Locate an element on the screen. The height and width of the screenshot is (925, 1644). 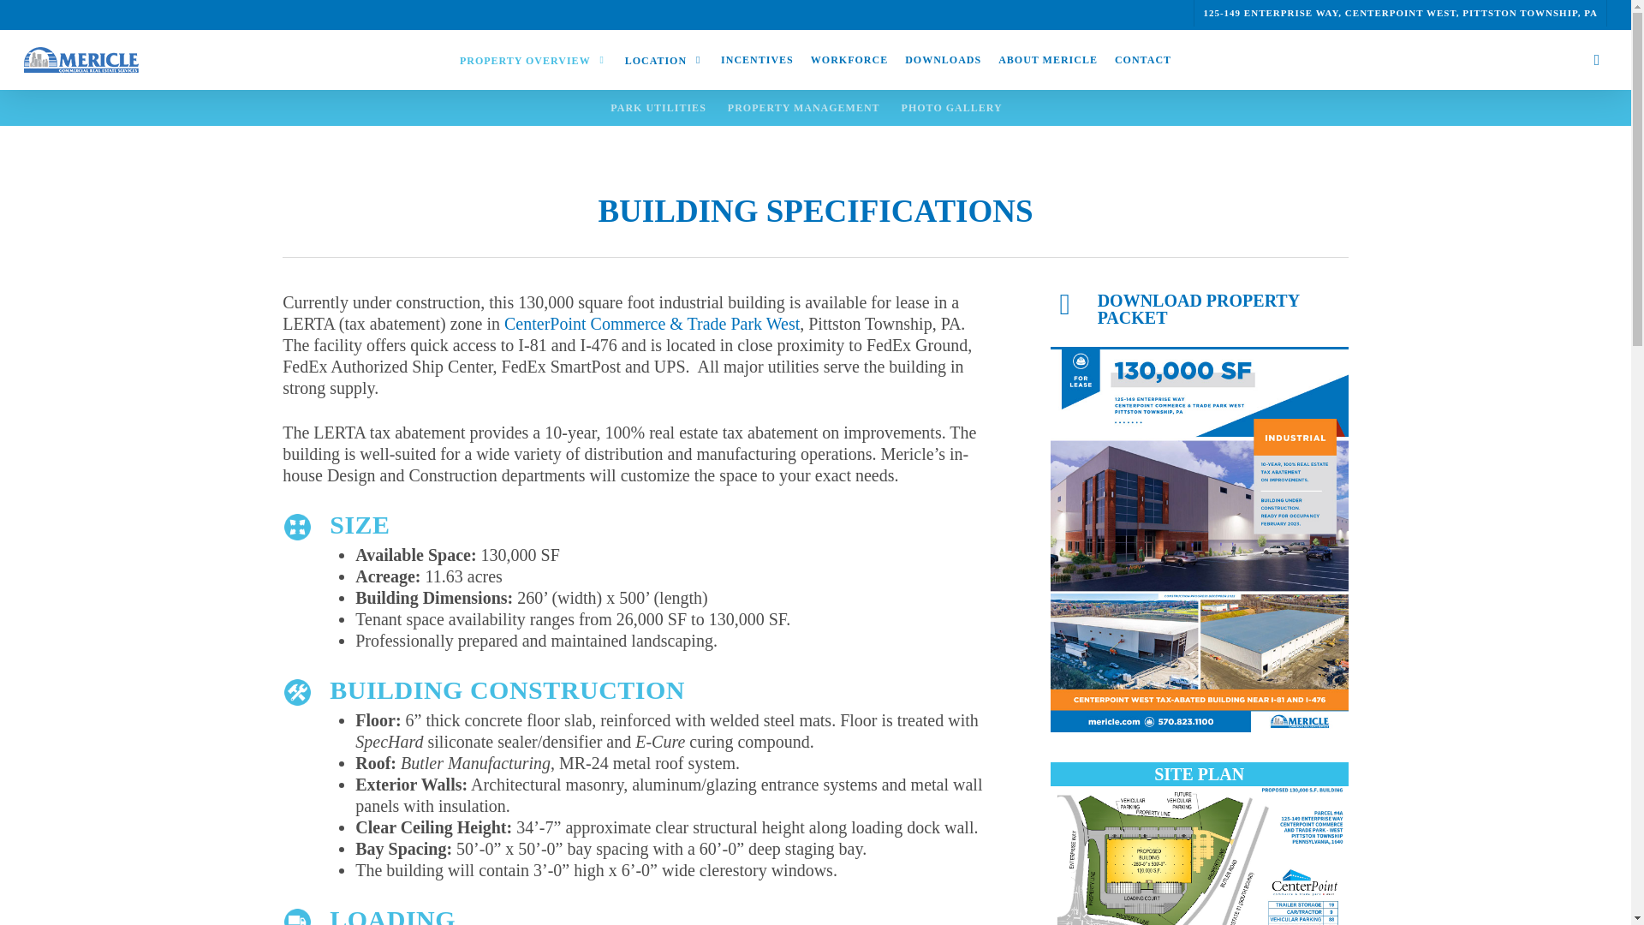
WORKFORCE is located at coordinates (849, 59).